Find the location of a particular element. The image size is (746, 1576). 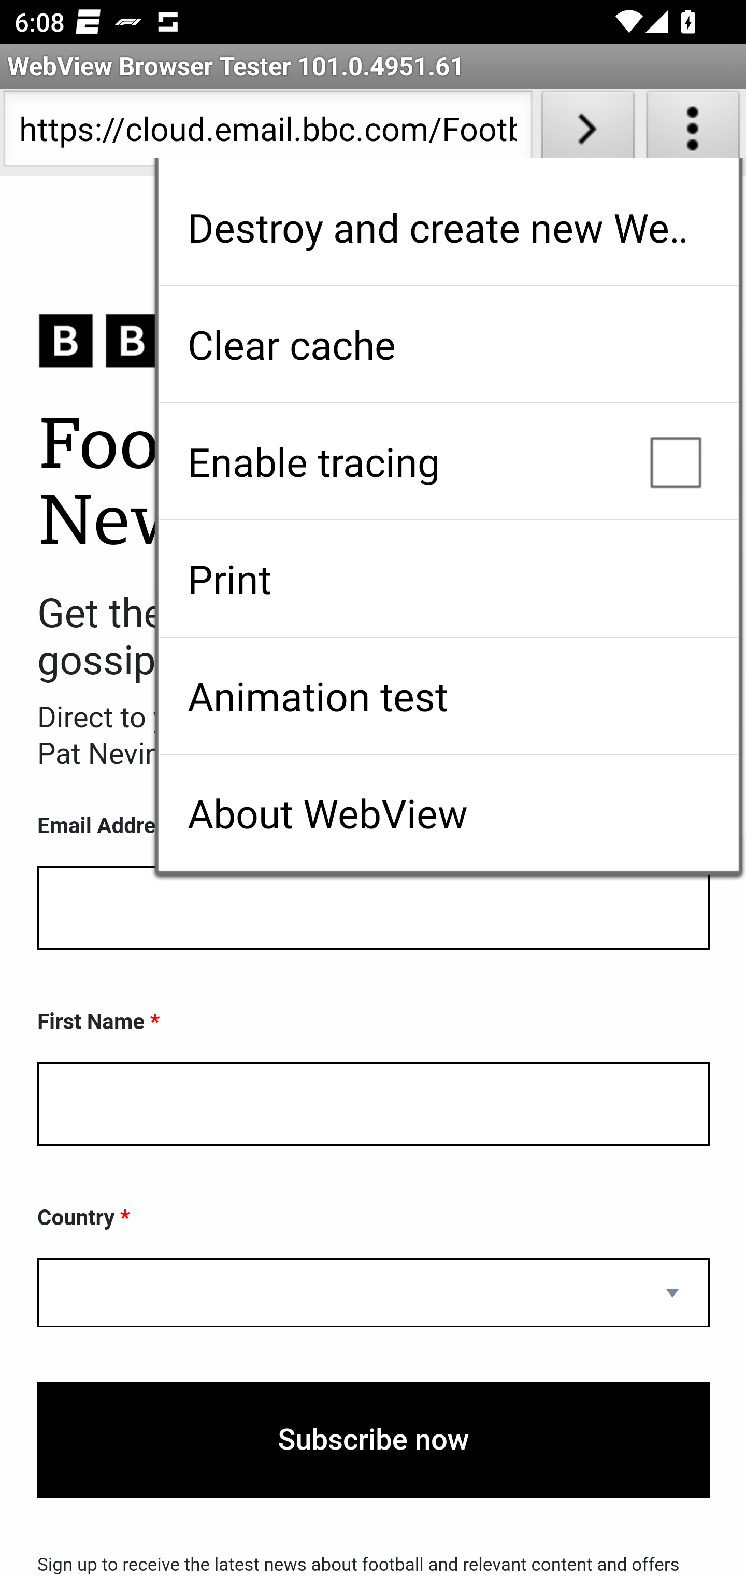

Print is located at coordinates (448, 579).